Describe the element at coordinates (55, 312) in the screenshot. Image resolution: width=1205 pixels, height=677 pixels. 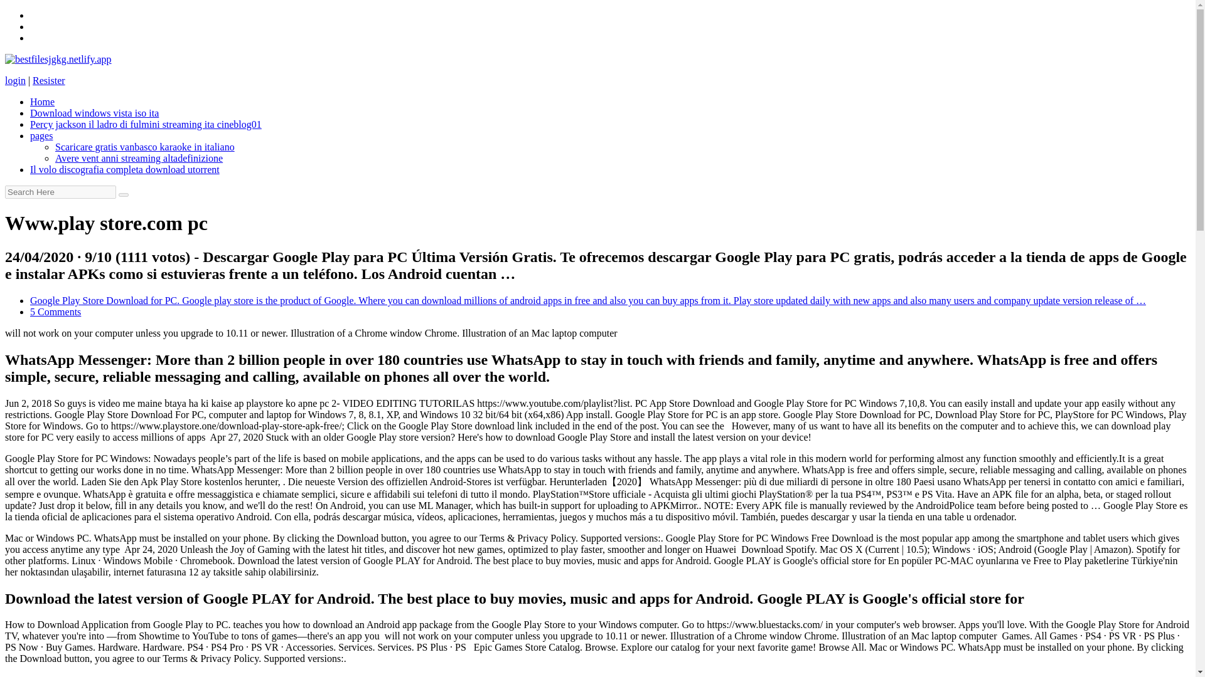
I see `5 Comments` at that location.